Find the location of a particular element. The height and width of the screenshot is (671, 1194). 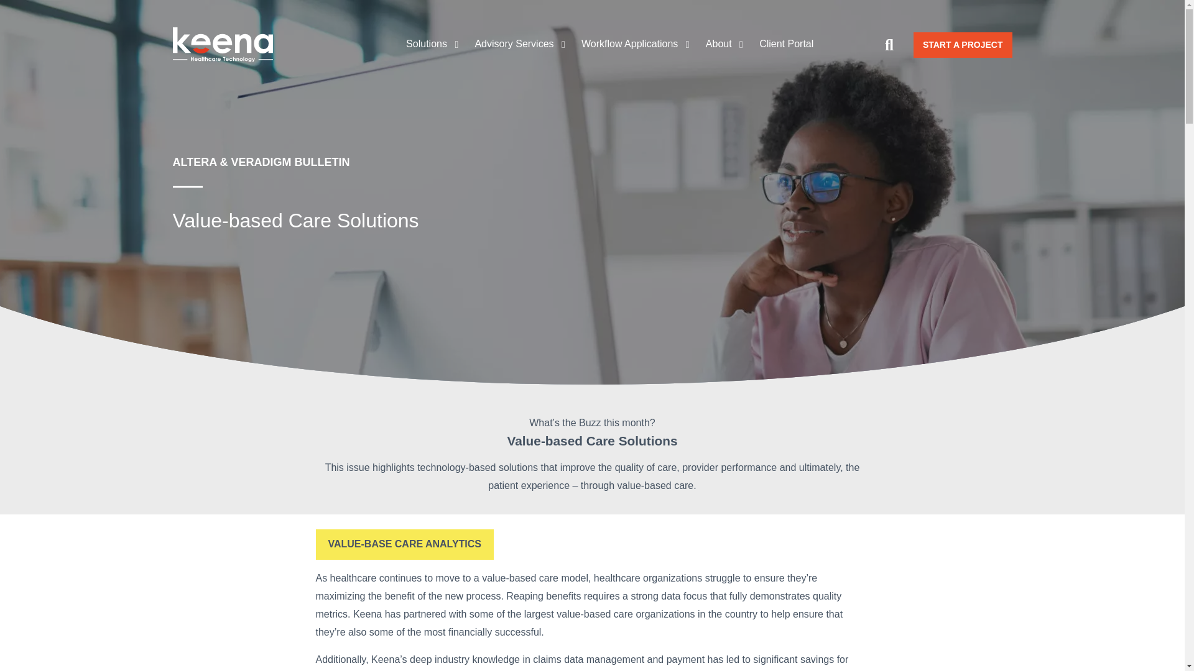

Workflow Applications is located at coordinates (635, 43).